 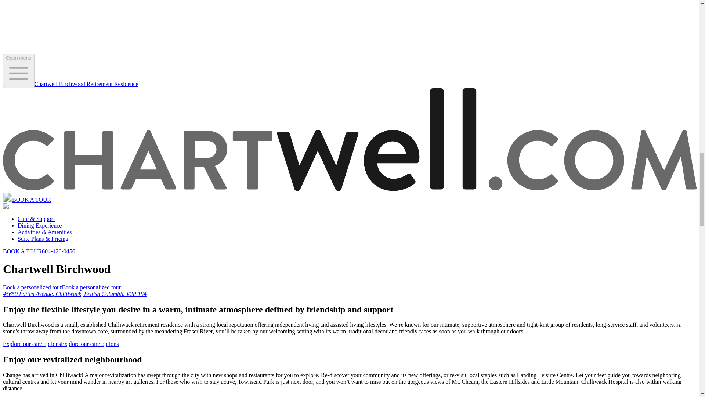 What do you see at coordinates (22, 251) in the screenshot?
I see `BOOK A TOUR` at bounding box center [22, 251].